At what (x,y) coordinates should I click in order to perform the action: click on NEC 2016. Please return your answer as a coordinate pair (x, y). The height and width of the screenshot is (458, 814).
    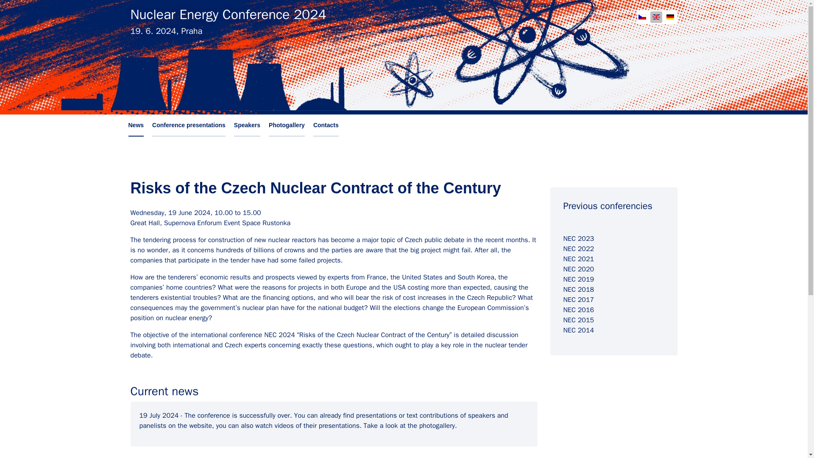
    Looking at the image, I should click on (578, 310).